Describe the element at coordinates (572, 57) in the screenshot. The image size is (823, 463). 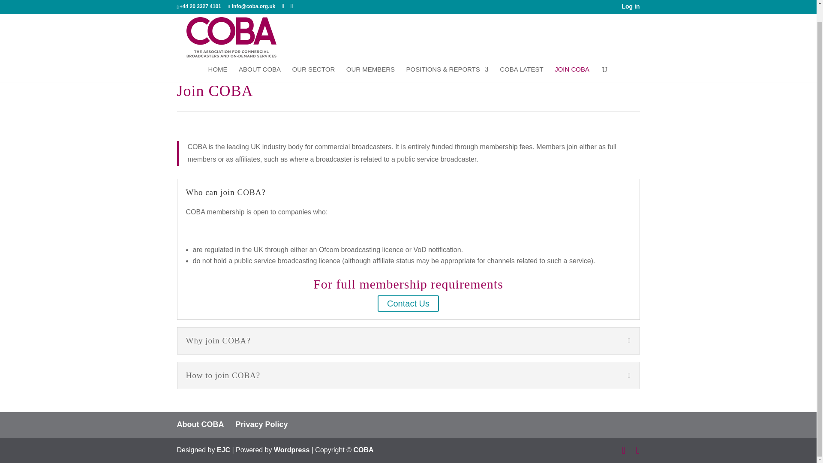
I see `JOIN COBA` at that location.